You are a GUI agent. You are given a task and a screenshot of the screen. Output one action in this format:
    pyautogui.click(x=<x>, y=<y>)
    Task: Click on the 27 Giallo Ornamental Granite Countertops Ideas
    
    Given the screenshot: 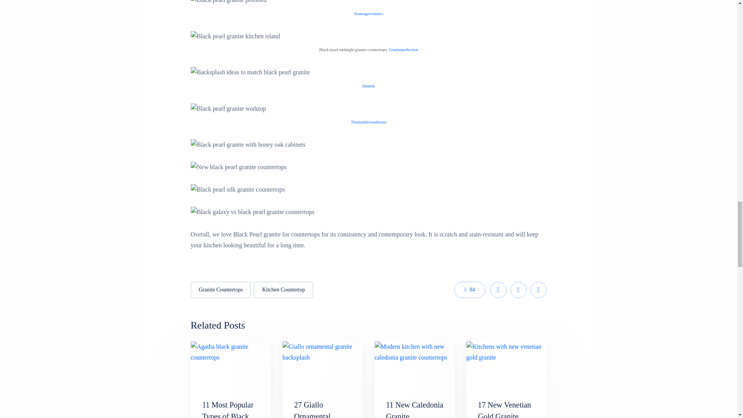 What is the action you would take?
    pyautogui.click(x=322, y=409)
    